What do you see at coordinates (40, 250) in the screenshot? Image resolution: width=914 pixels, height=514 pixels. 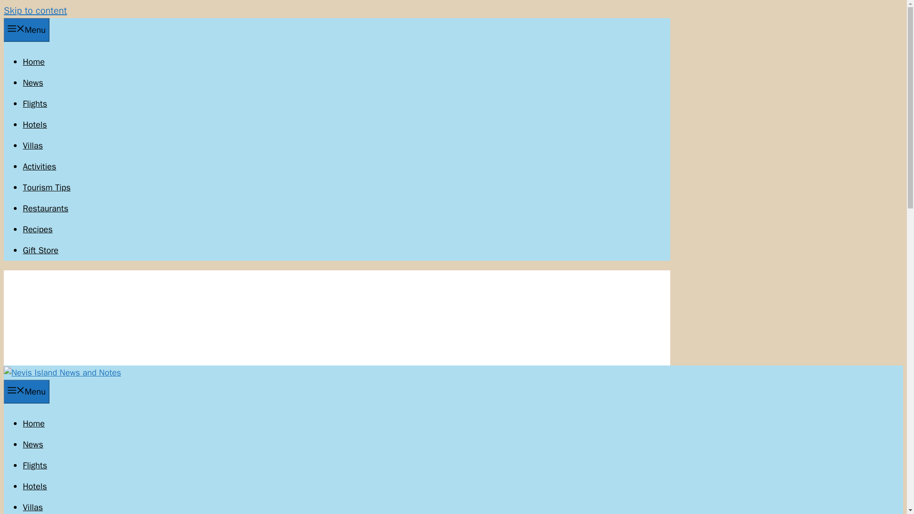 I see `Gift Store` at bounding box center [40, 250].